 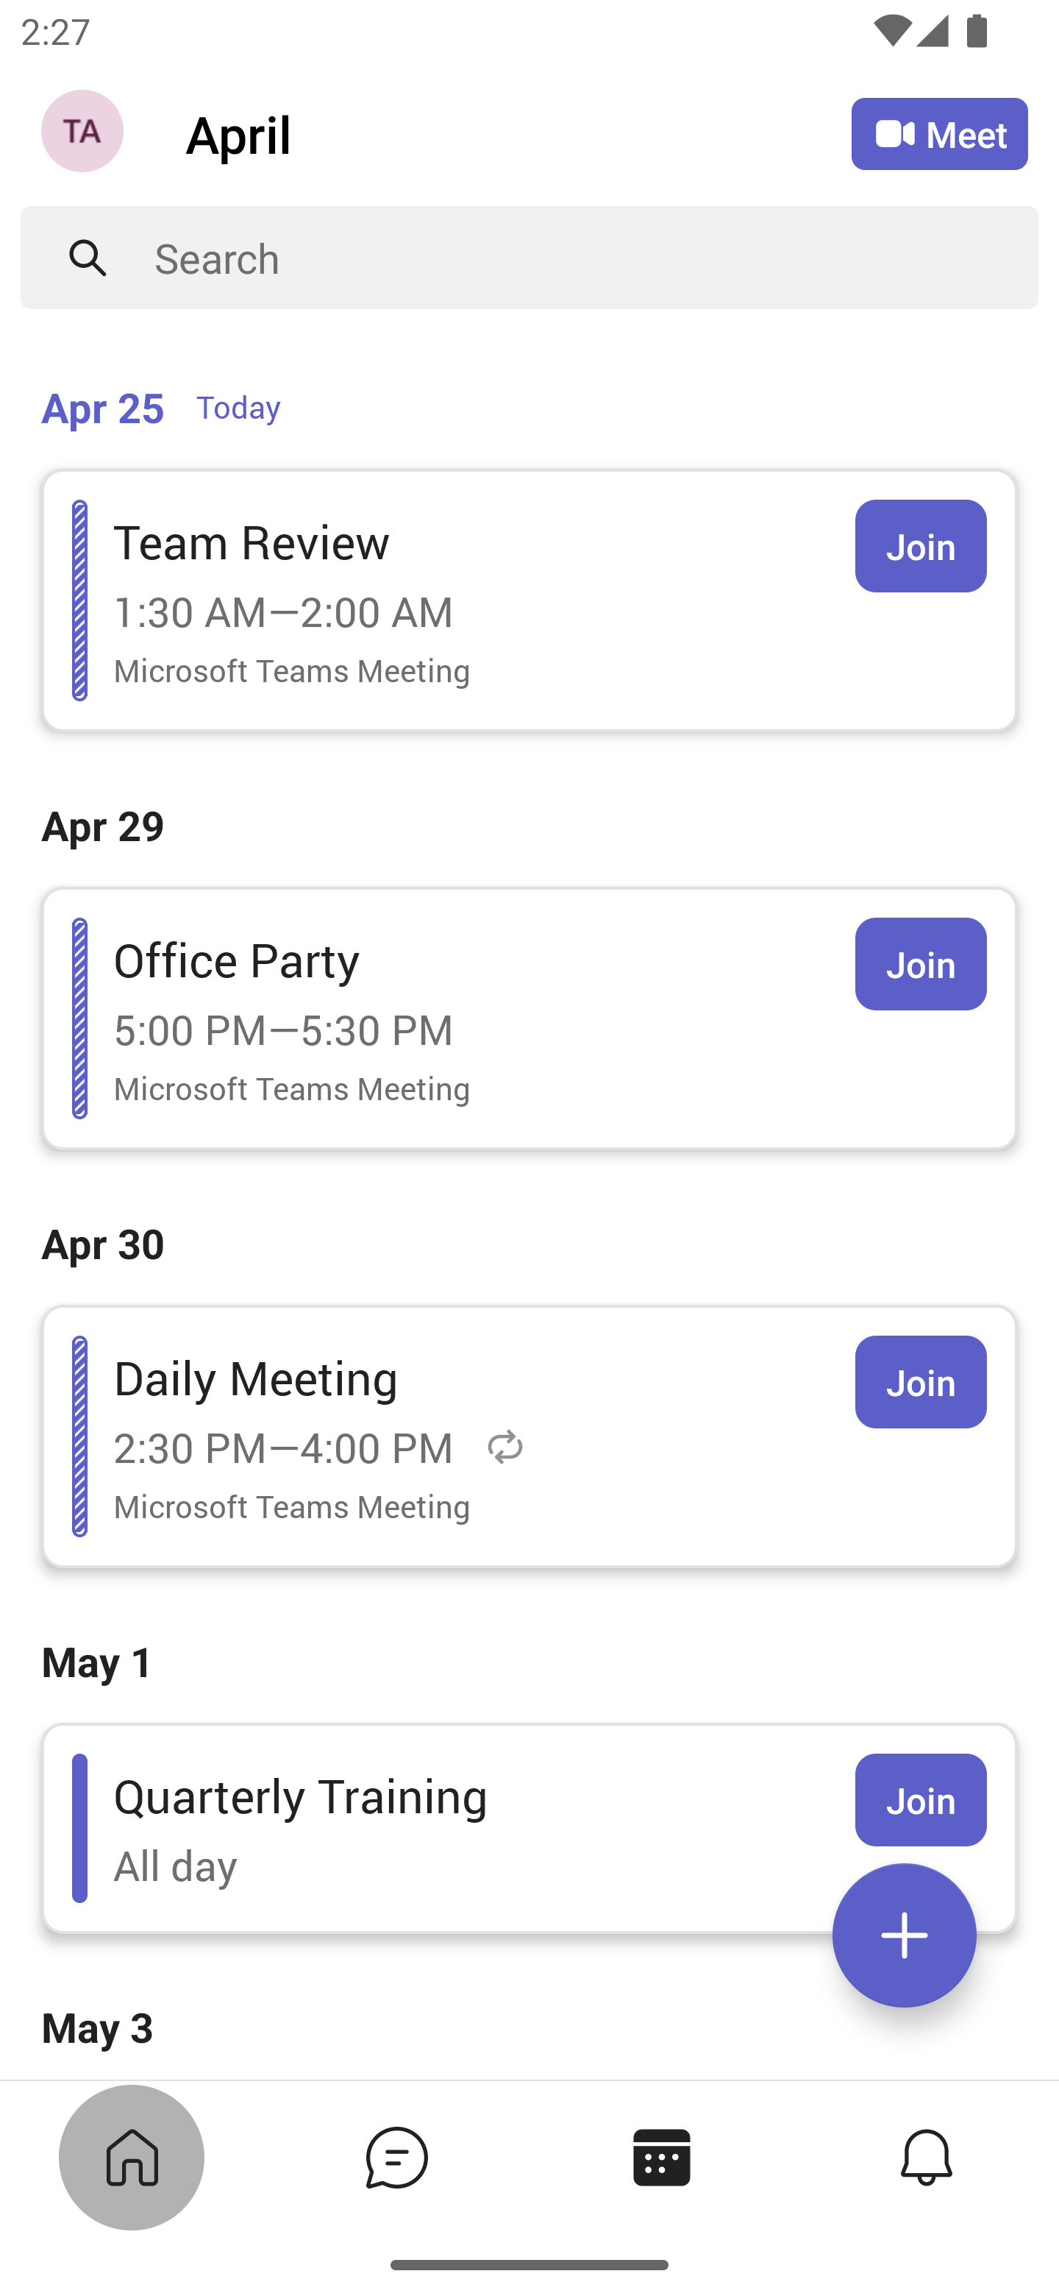 What do you see at coordinates (132, 2156) in the screenshot?
I see `Home tab,1 of 4, not selected` at bounding box center [132, 2156].